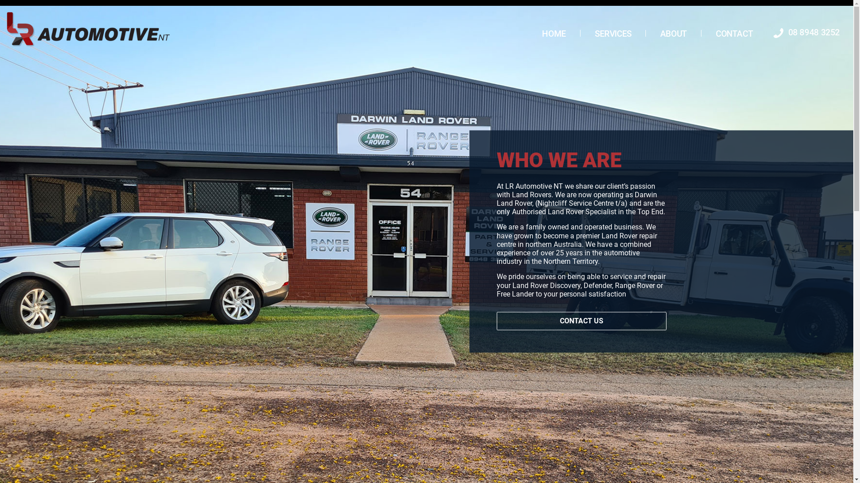 This screenshot has height=483, width=860. What do you see at coordinates (735, 34) in the screenshot?
I see `CONTACT` at bounding box center [735, 34].